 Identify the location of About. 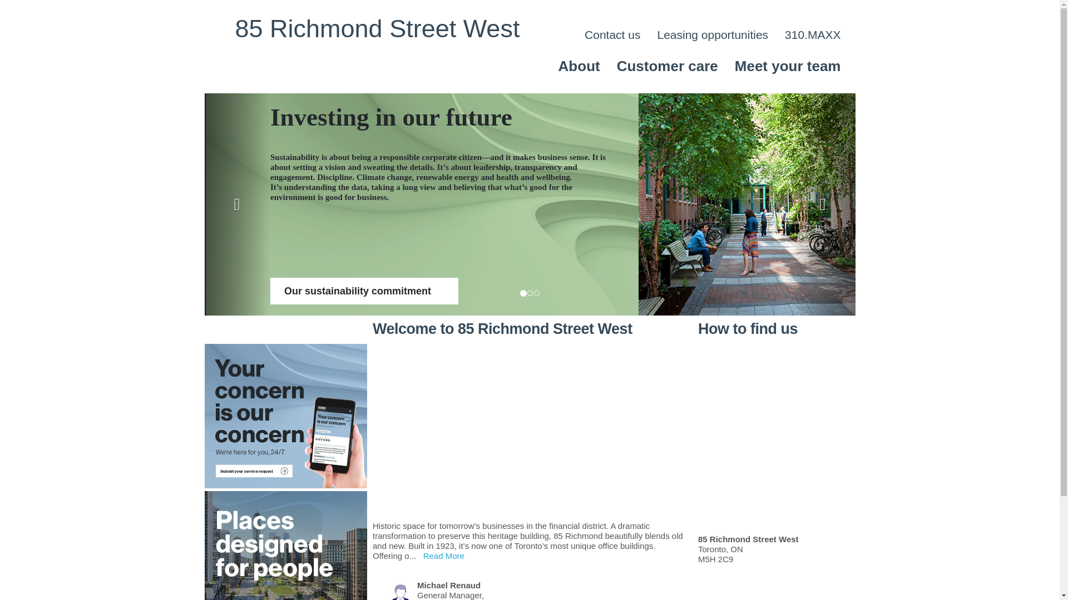
(580, 66).